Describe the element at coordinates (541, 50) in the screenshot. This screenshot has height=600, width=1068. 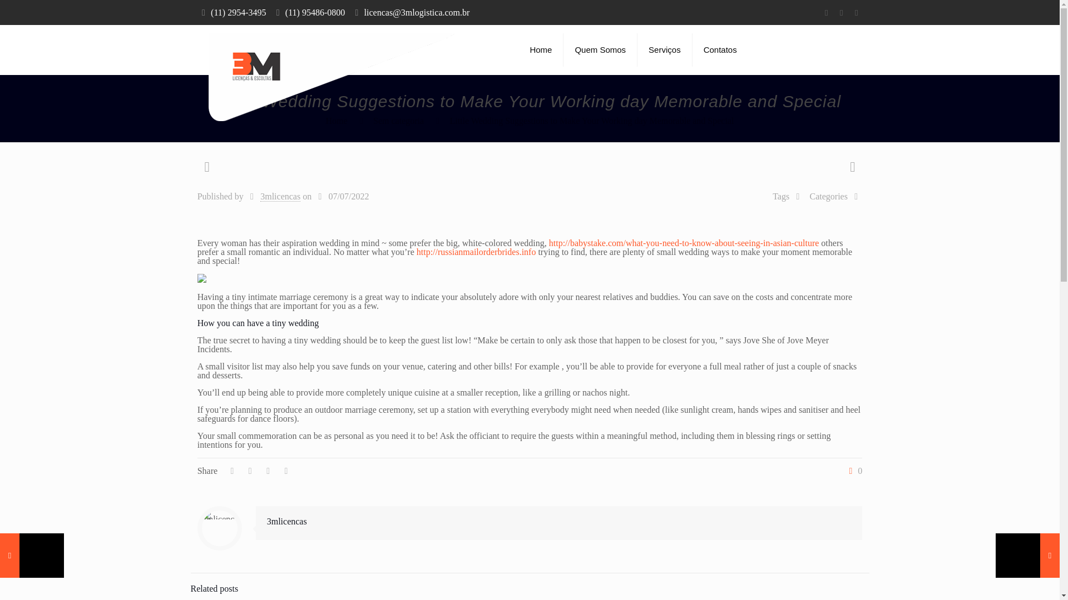
I see `Home` at that location.